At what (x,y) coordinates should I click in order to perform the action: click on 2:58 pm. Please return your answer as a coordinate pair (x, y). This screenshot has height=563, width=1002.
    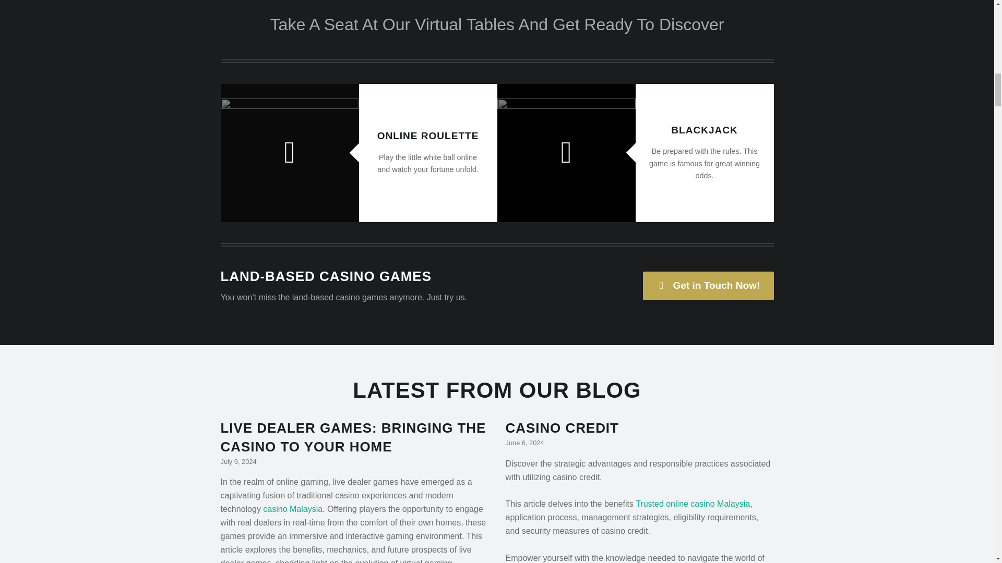
    Looking at the image, I should click on (238, 462).